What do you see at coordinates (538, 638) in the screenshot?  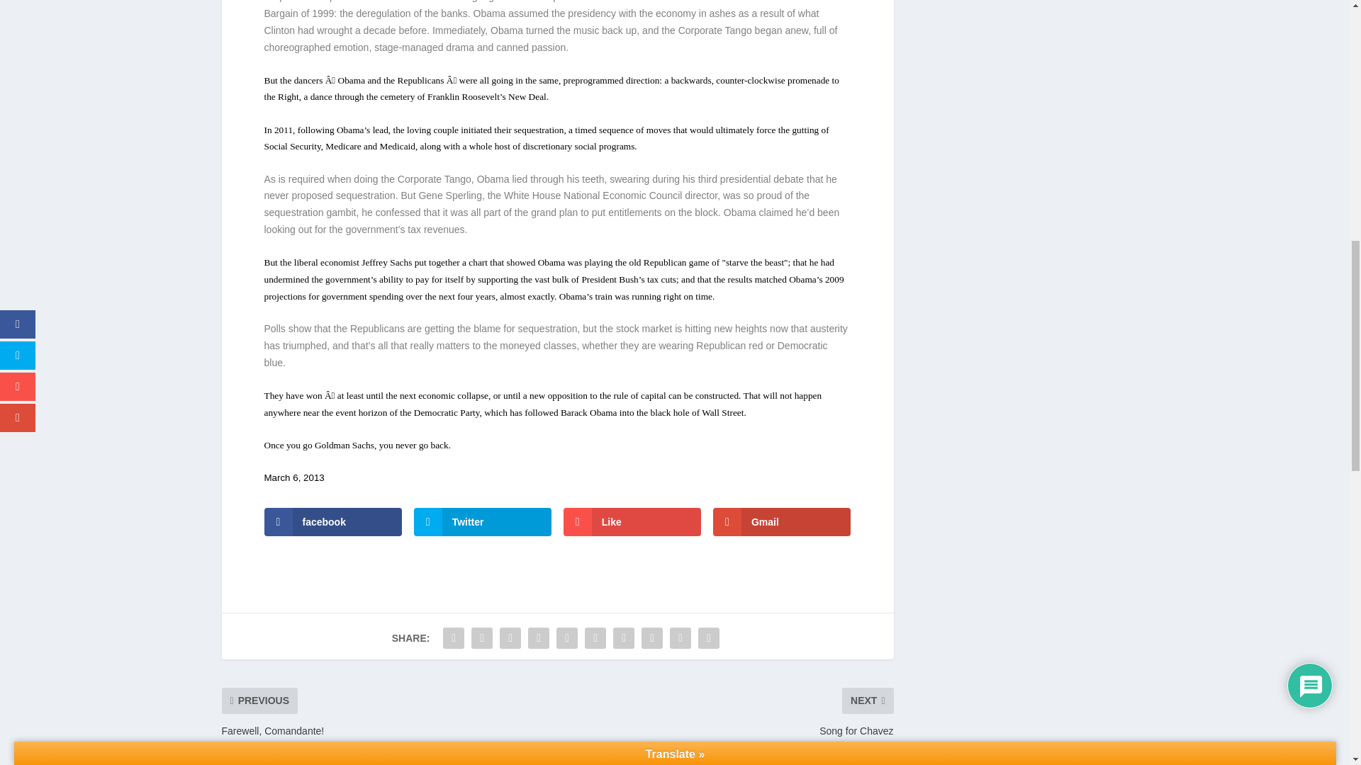 I see `Share "The Sequestration Tango" via Tumblr` at bounding box center [538, 638].